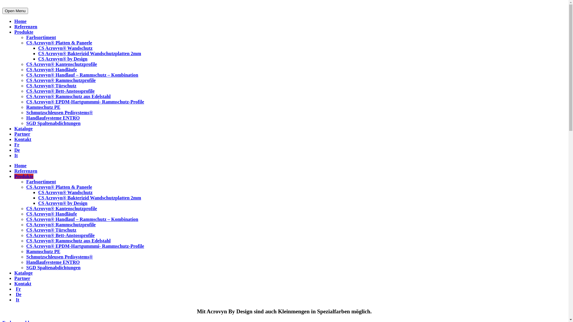 This screenshot has height=322, width=573. What do you see at coordinates (43, 107) in the screenshot?
I see `Rammschutz PE` at bounding box center [43, 107].